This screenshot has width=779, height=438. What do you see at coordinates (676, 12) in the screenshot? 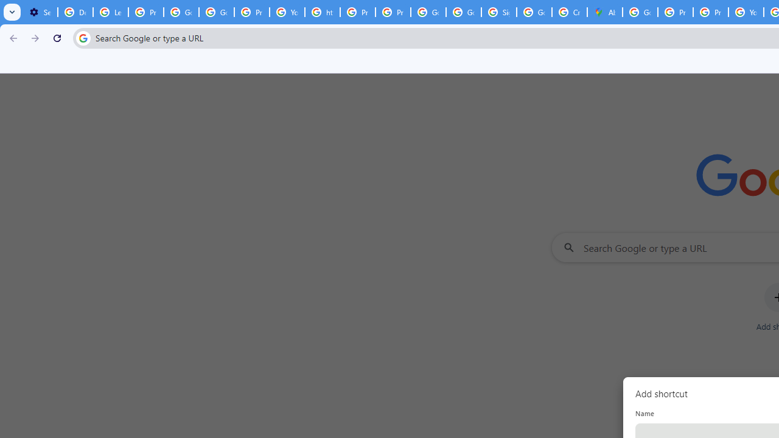
I see `Privacy Help Center - Policies Help` at bounding box center [676, 12].